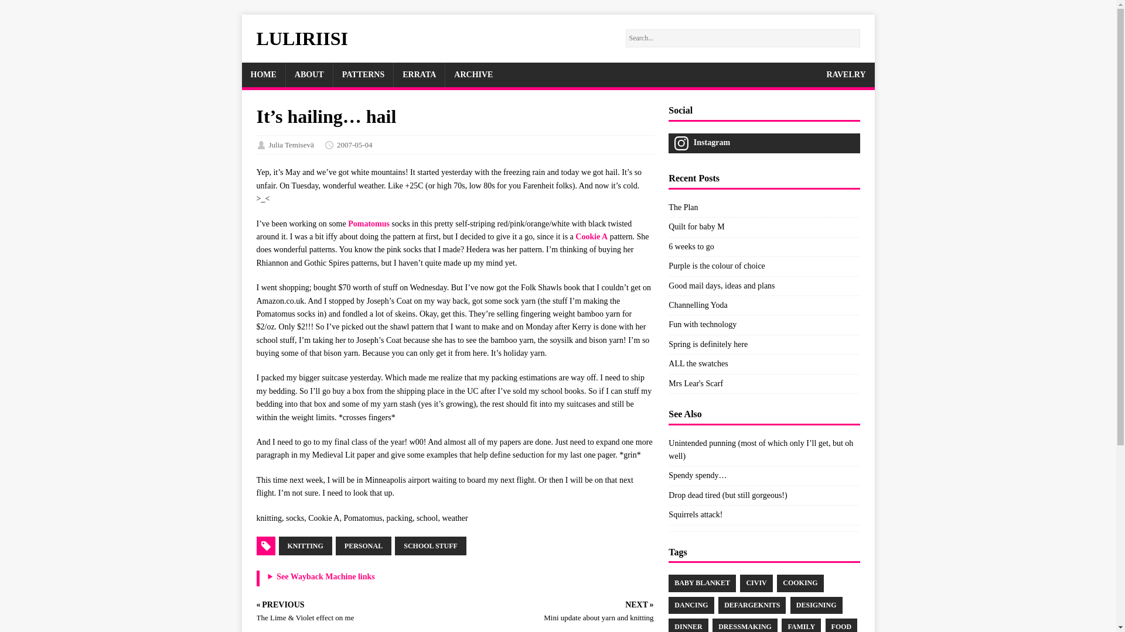 The image size is (1125, 632). Describe the element at coordinates (591, 236) in the screenshot. I see `Cookie A` at that location.